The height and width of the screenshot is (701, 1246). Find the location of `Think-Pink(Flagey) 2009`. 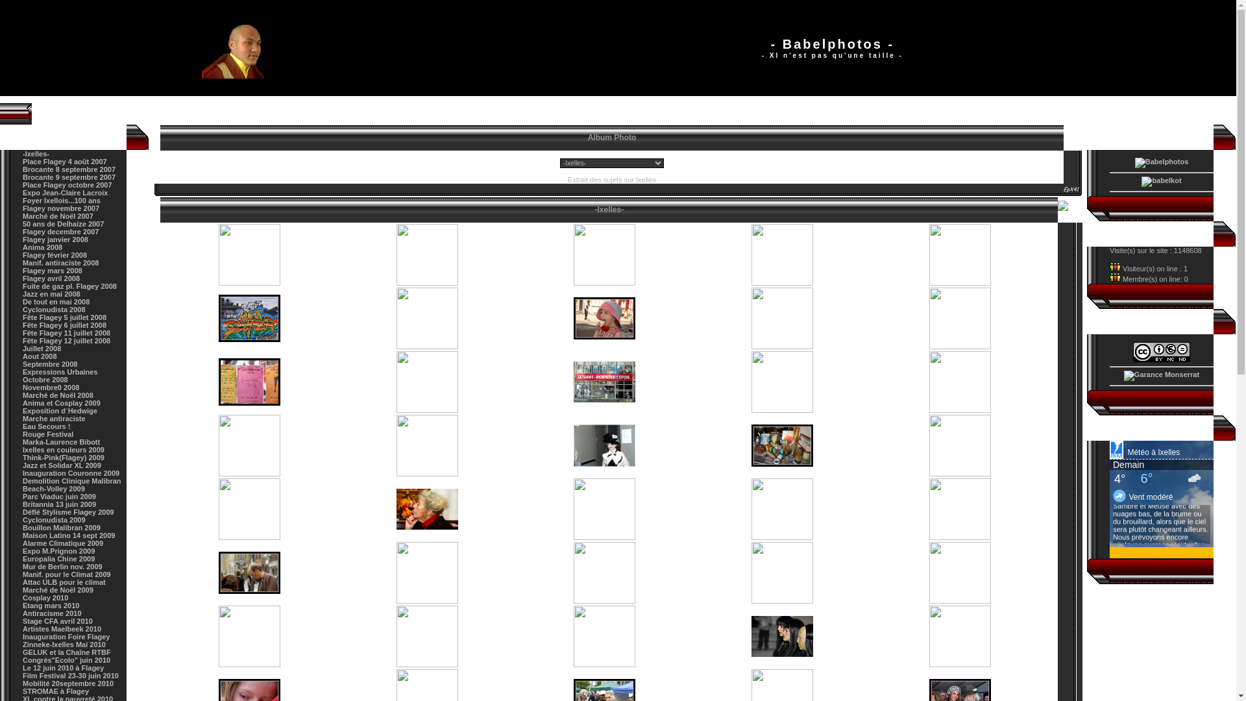

Think-Pink(Flagey) 2009 is located at coordinates (64, 458).